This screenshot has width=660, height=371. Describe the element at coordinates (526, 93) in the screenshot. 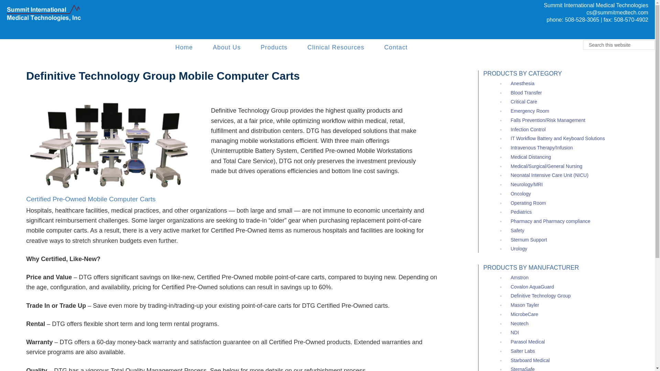

I see `Blood Transfer` at that location.